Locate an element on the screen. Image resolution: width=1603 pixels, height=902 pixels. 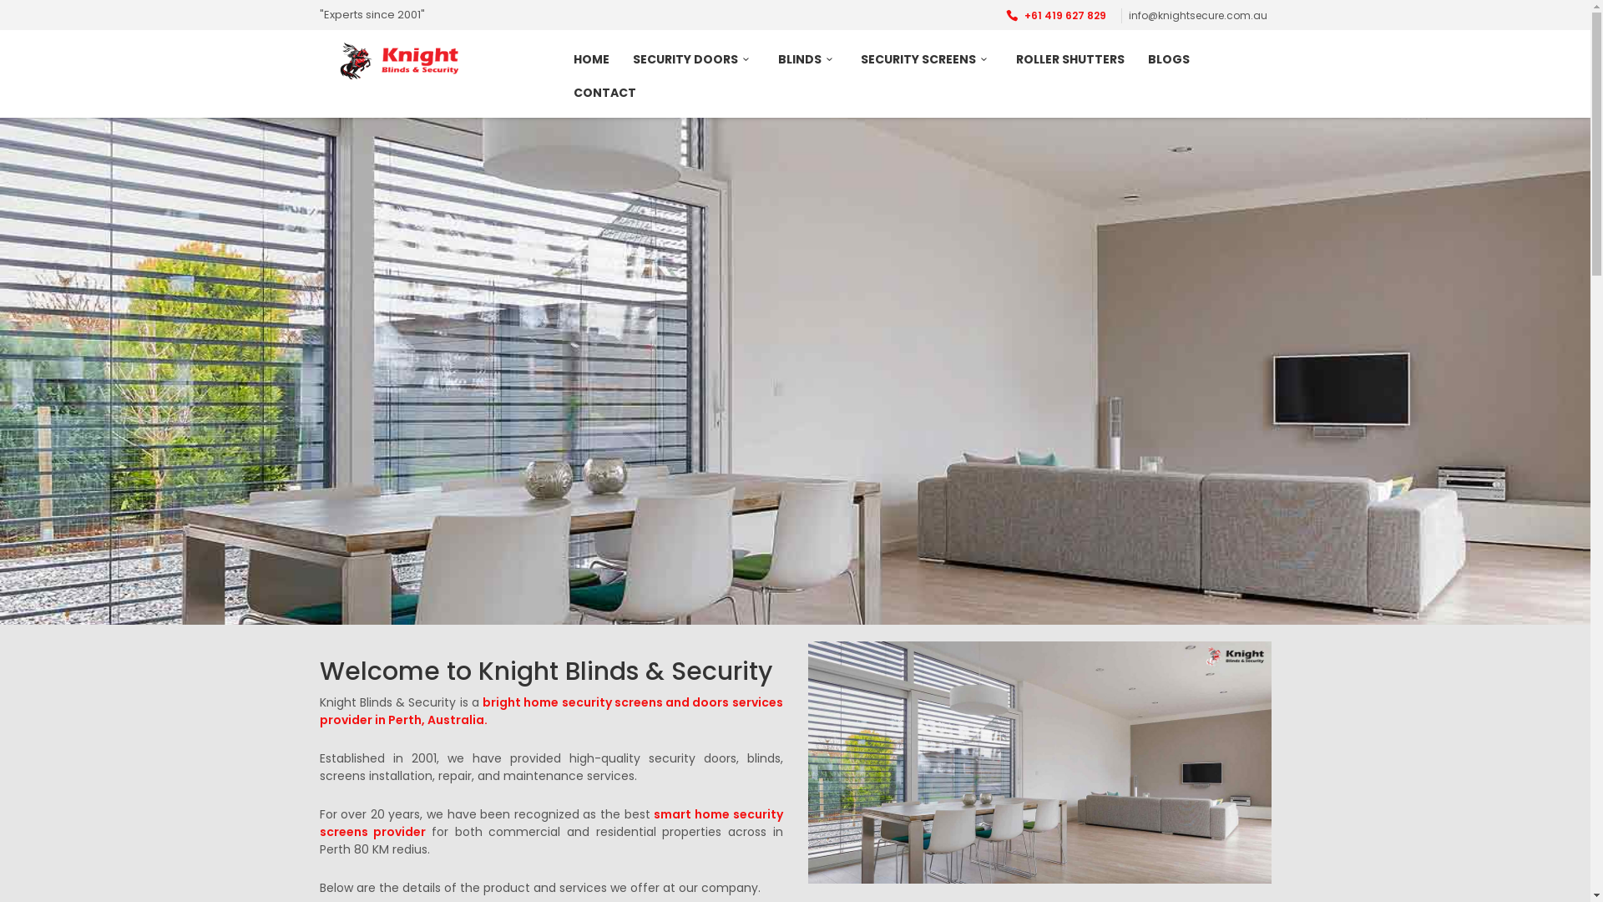
CONTACT is located at coordinates (604, 101).